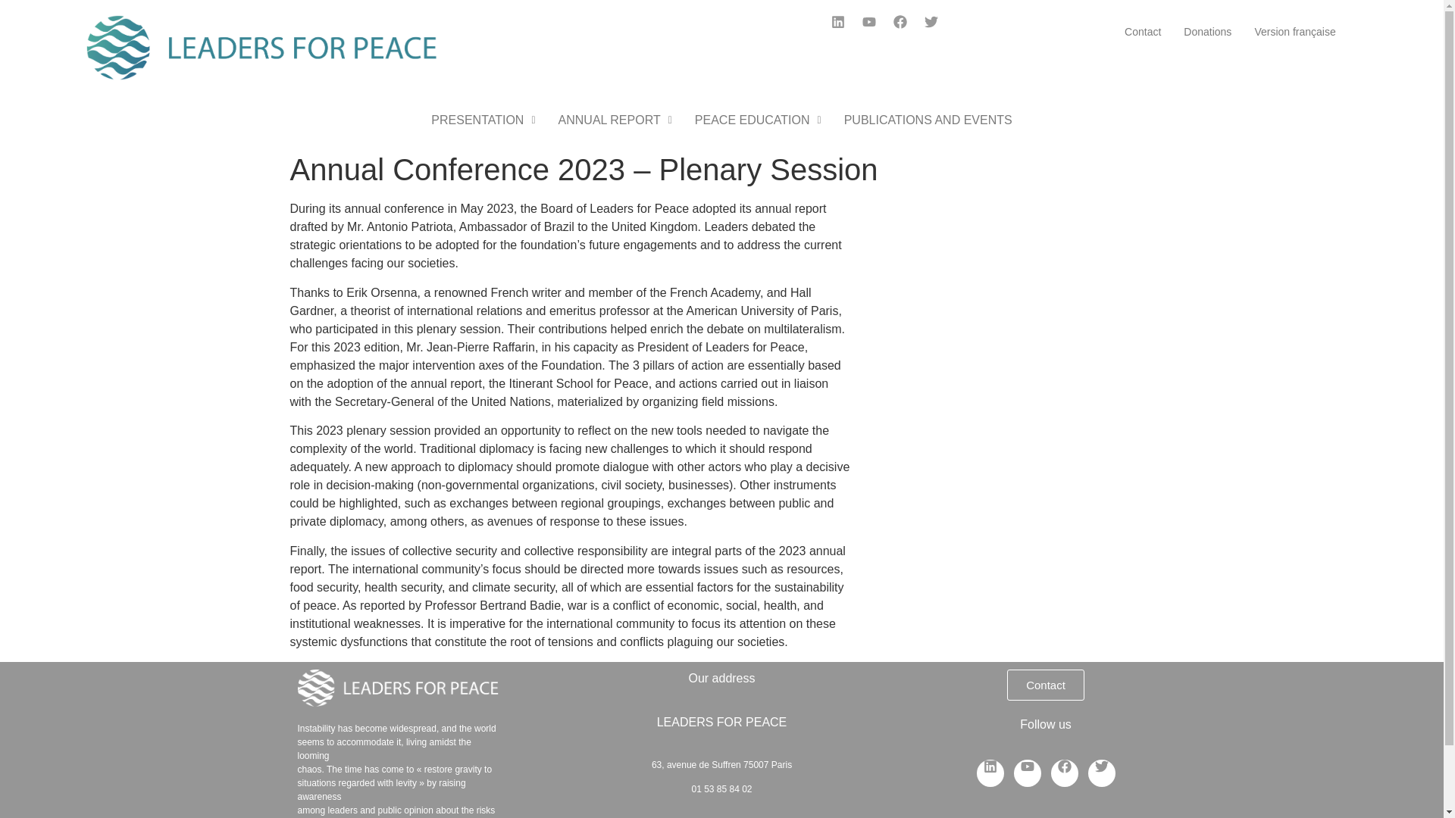  I want to click on Contact, so click(1143, 32).